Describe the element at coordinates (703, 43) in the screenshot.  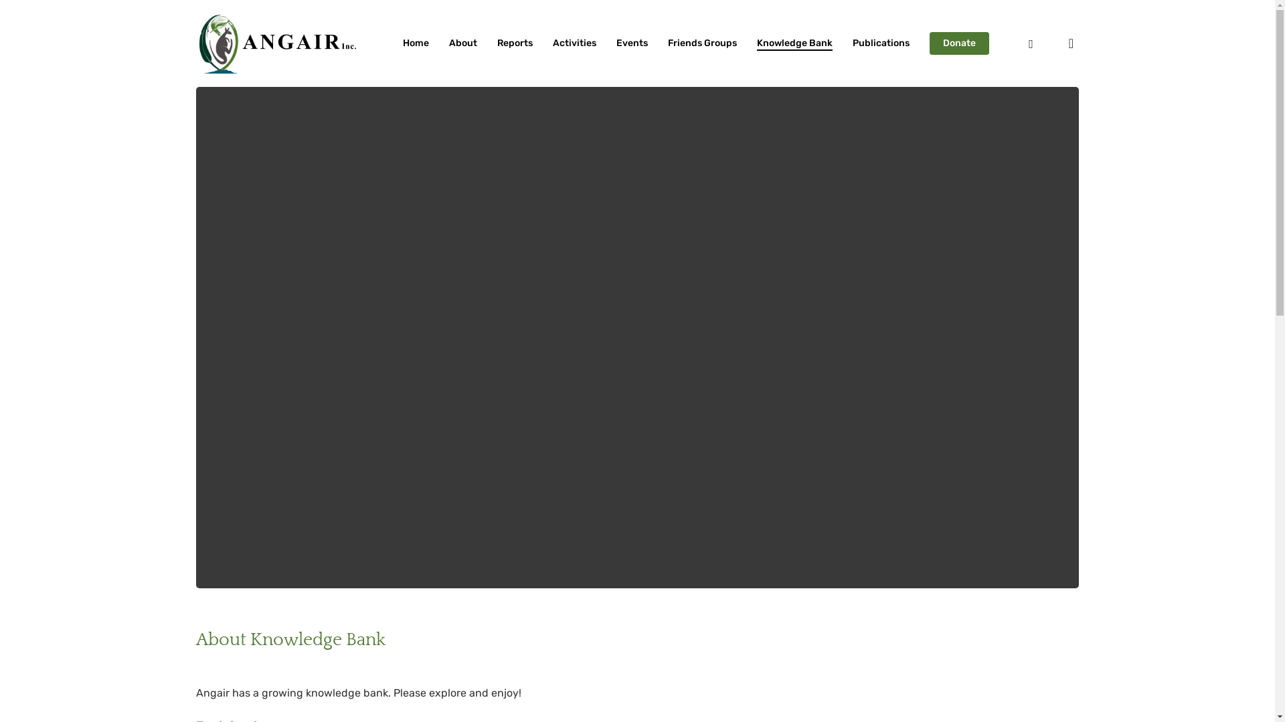
I see `Friends Groups` at that location.